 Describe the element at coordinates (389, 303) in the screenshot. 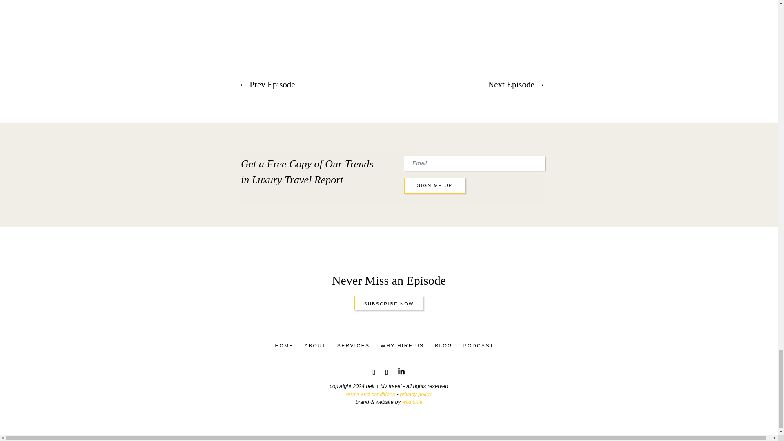

I see `SUBSCRIBE NOW` at that location.